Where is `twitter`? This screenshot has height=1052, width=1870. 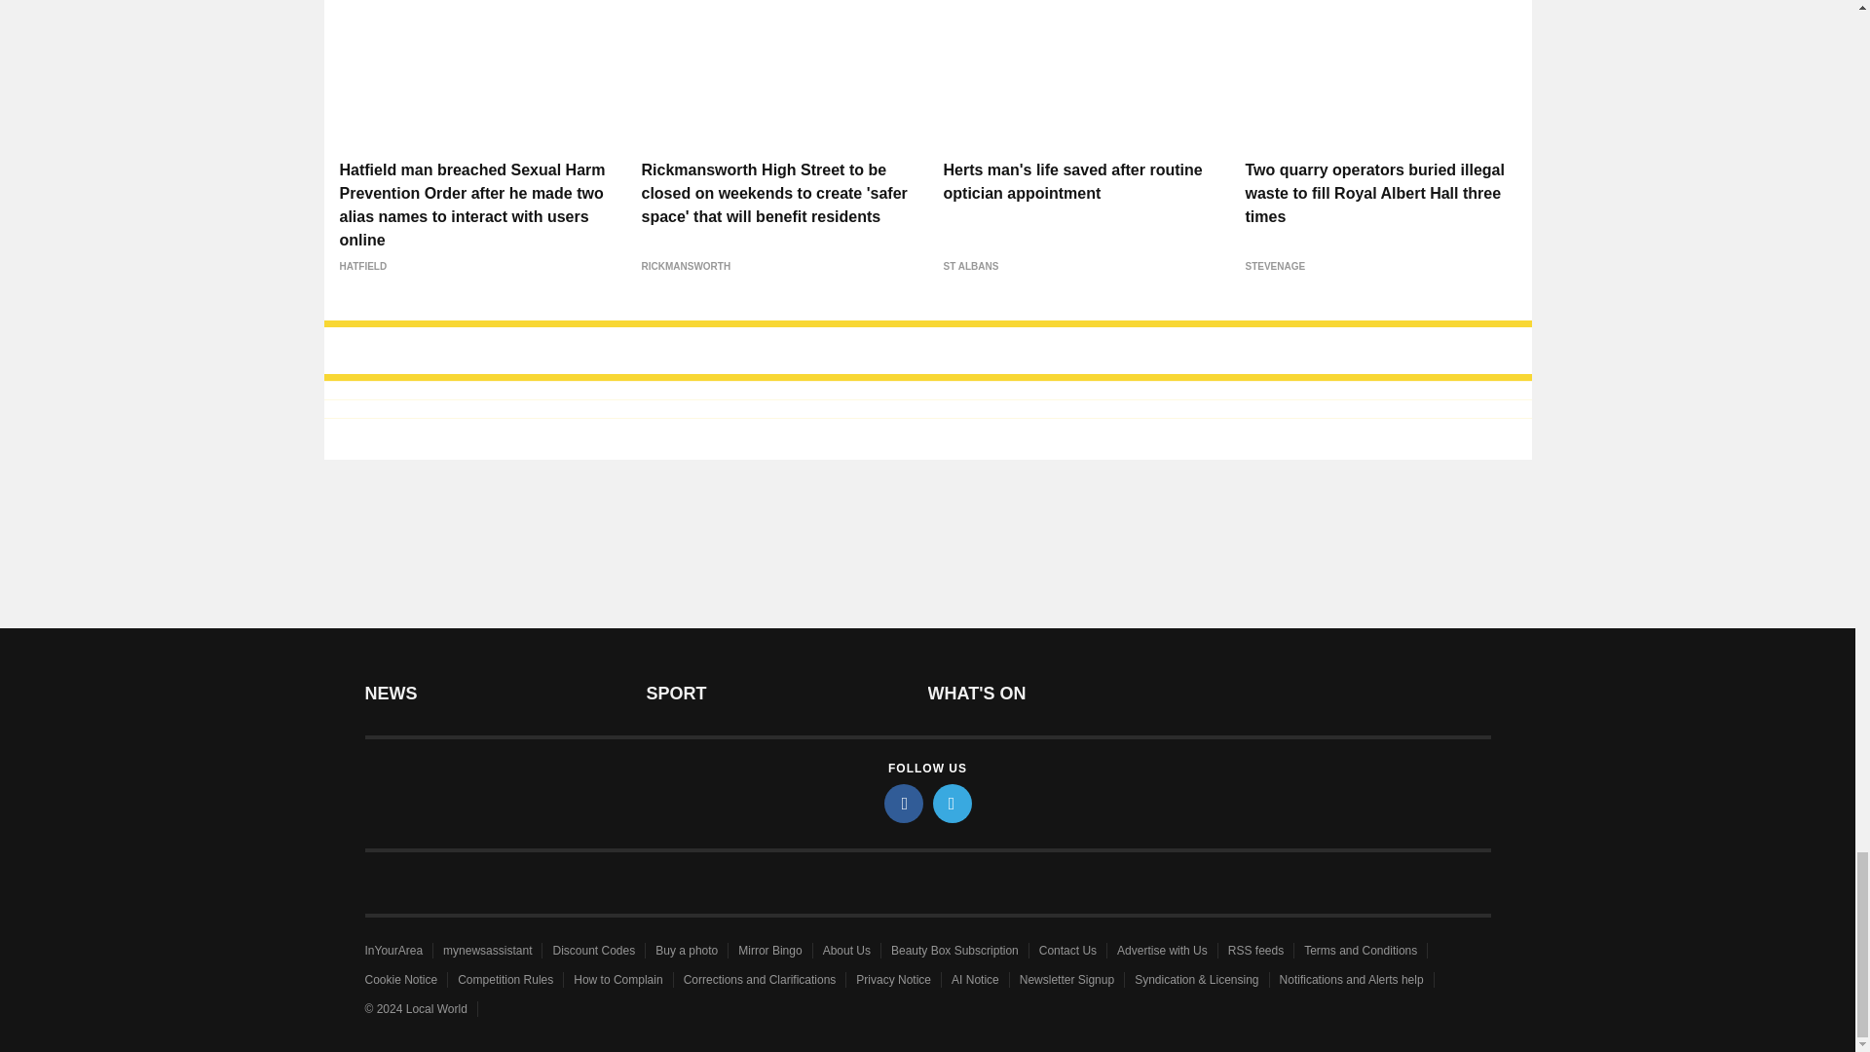
twitter is located at coordinates (953, 803).